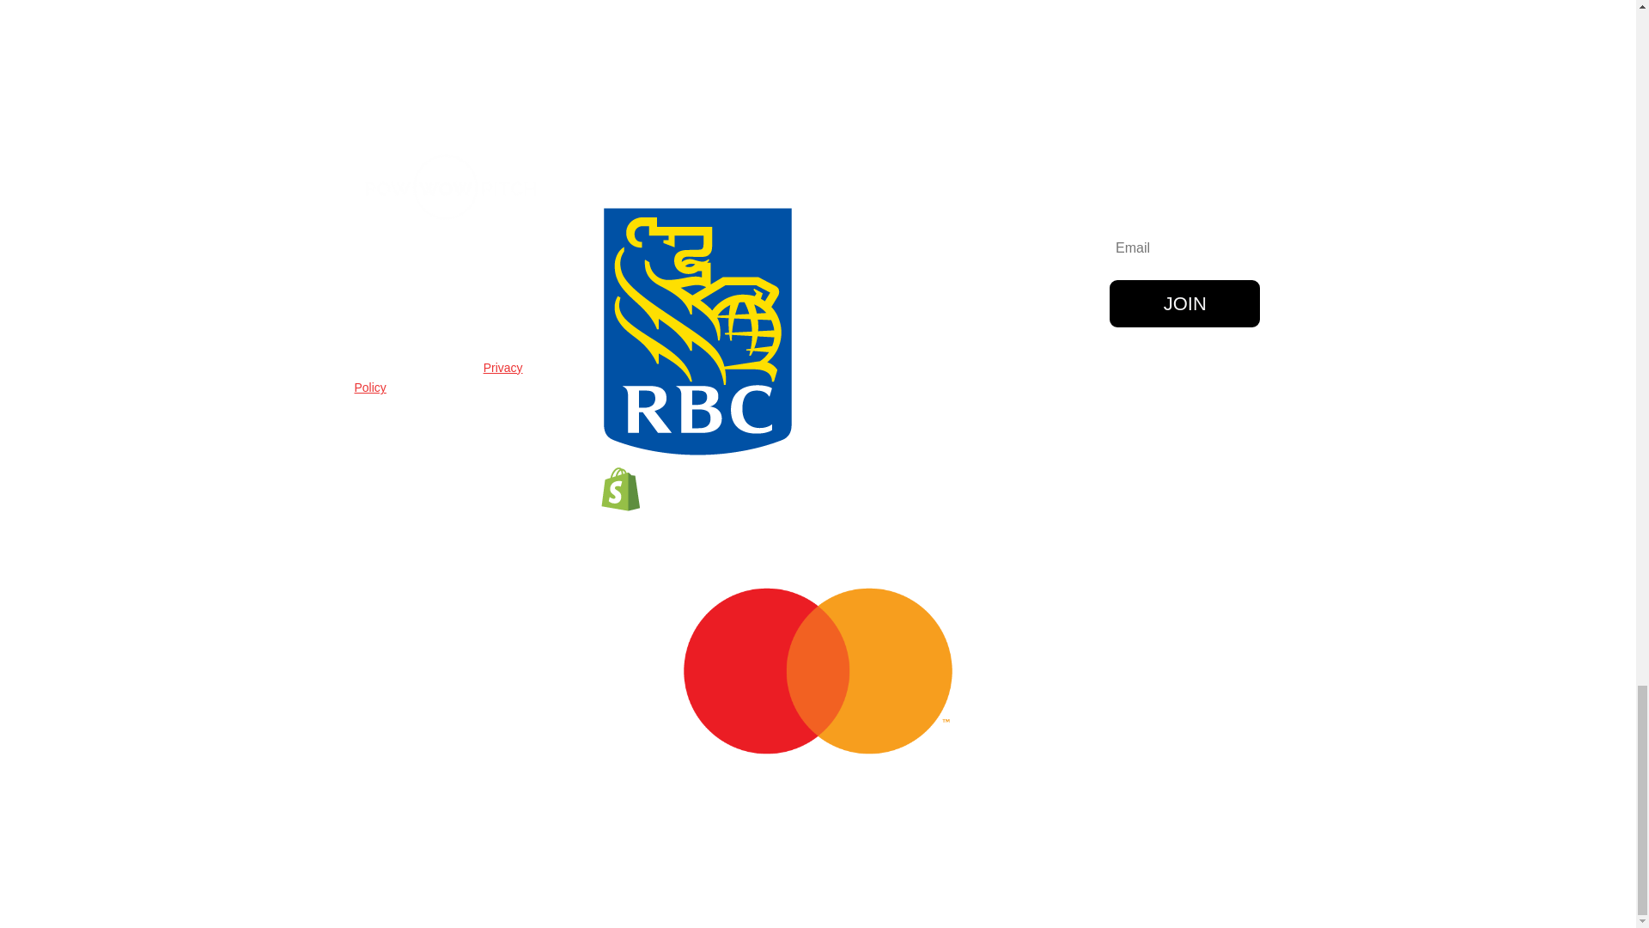  Describe the element at coordinates (1238, 388) in the screenshot. I see `Follow on Youtube` at that location.